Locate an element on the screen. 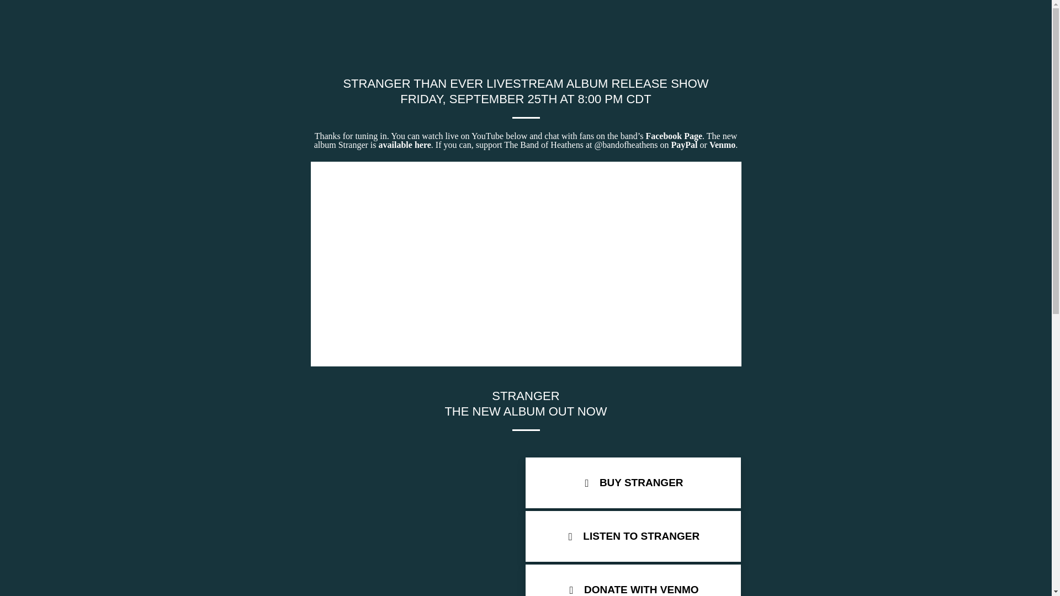  Venmo is located at coordinates (722, 145).